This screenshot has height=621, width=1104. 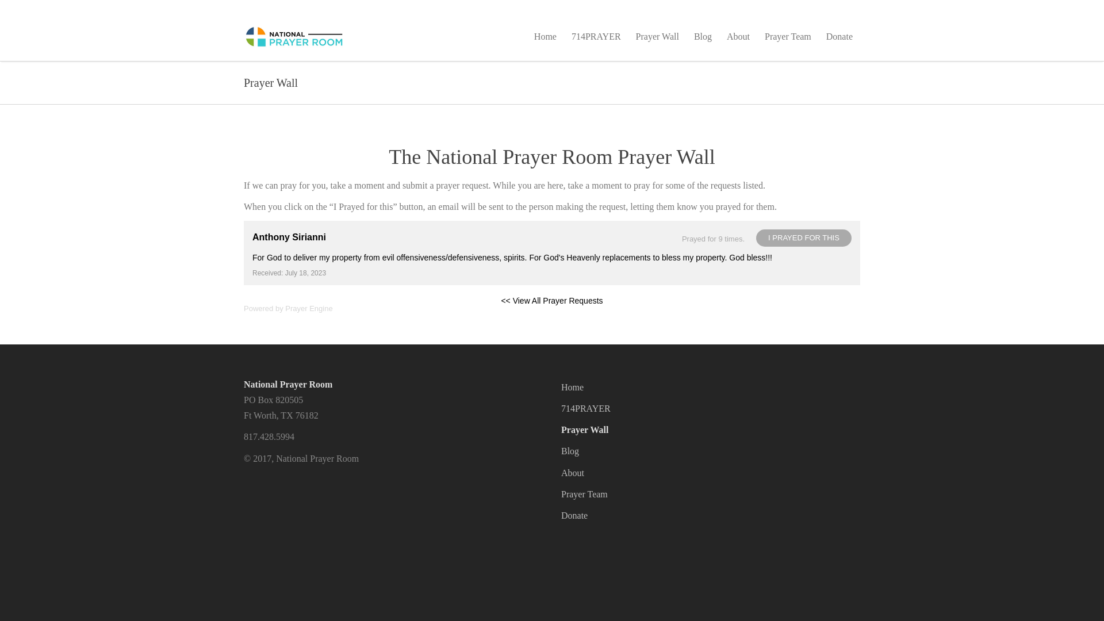 What do you see at coordinates (574, 515) in the screenshot?
I see `Donate` at bounding box center [574, 515].